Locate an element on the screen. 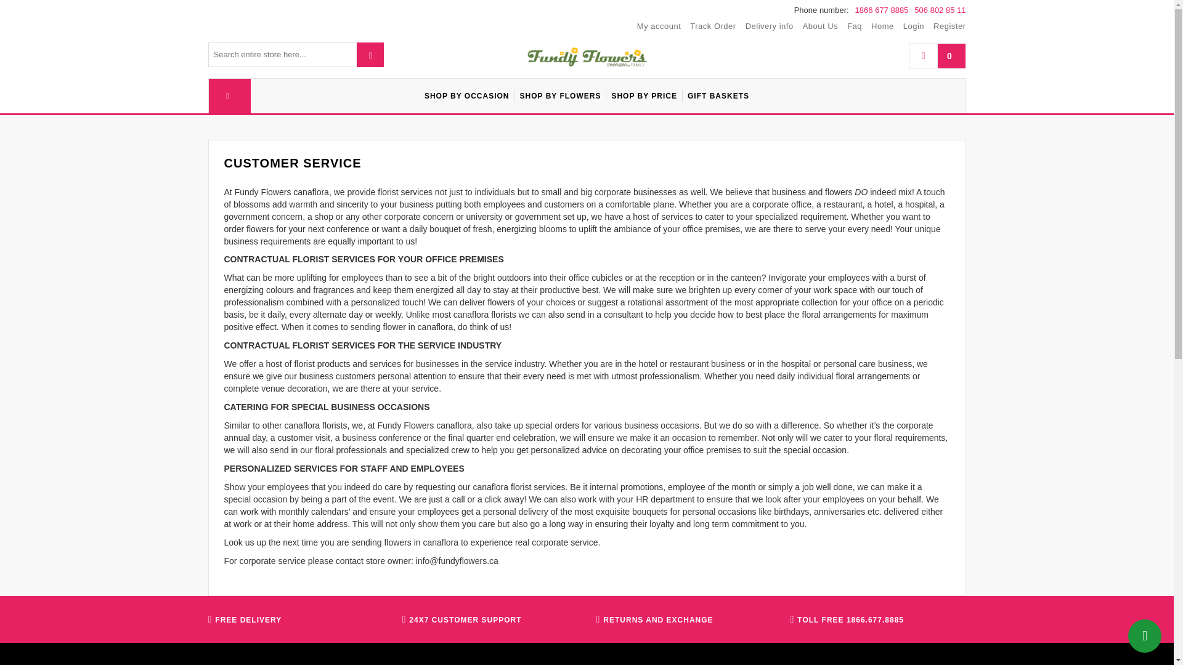 Image resolution: width=1183 pixels, height=665 pixels. Login is located at coordinates (913, 27).